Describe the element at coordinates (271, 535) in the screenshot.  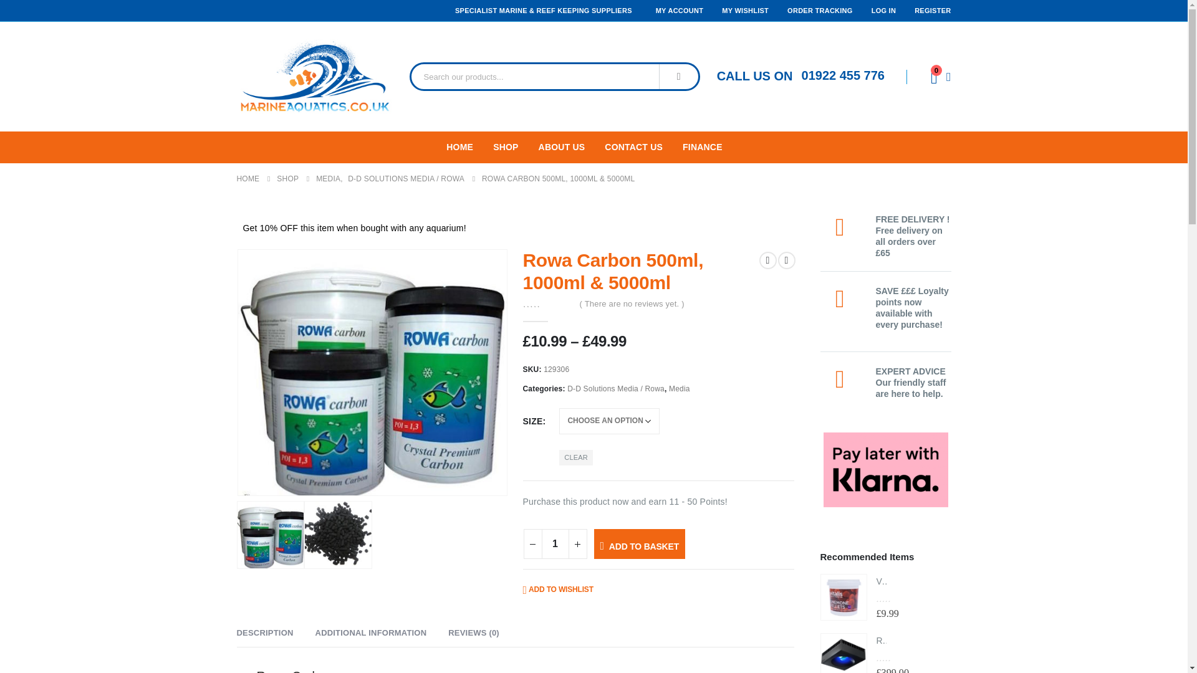
I see `images` at that location.